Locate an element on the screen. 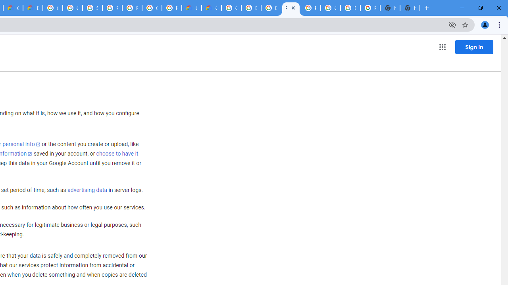  advertising data is located at coordinates (87, 190).